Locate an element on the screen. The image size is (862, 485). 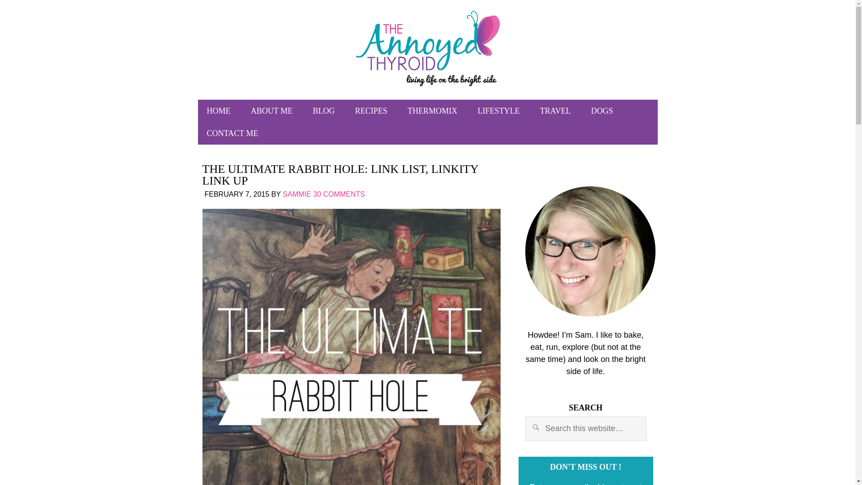
RECIPES is located at coordinates (371, 111).